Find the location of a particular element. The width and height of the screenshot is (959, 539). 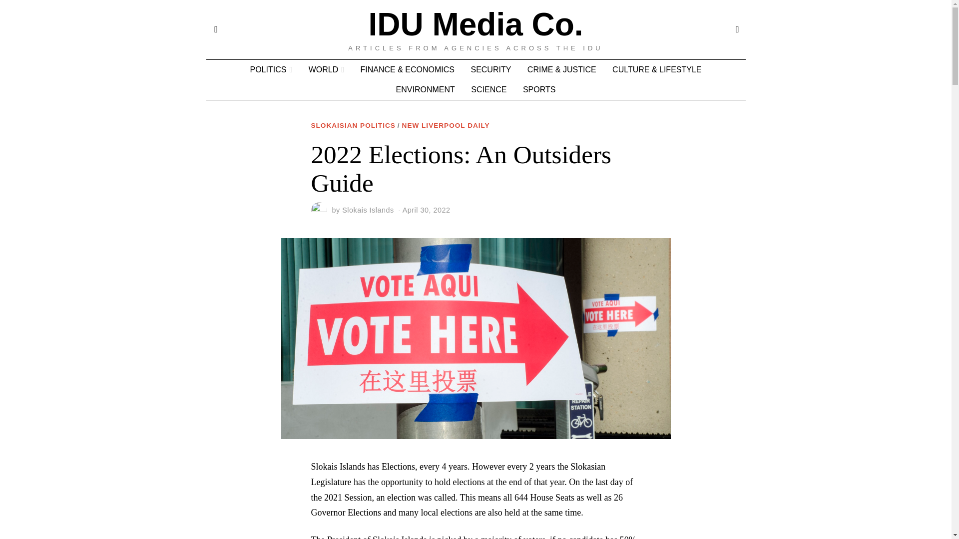

ENVIRONMENT is located at coordinates (426, 89).